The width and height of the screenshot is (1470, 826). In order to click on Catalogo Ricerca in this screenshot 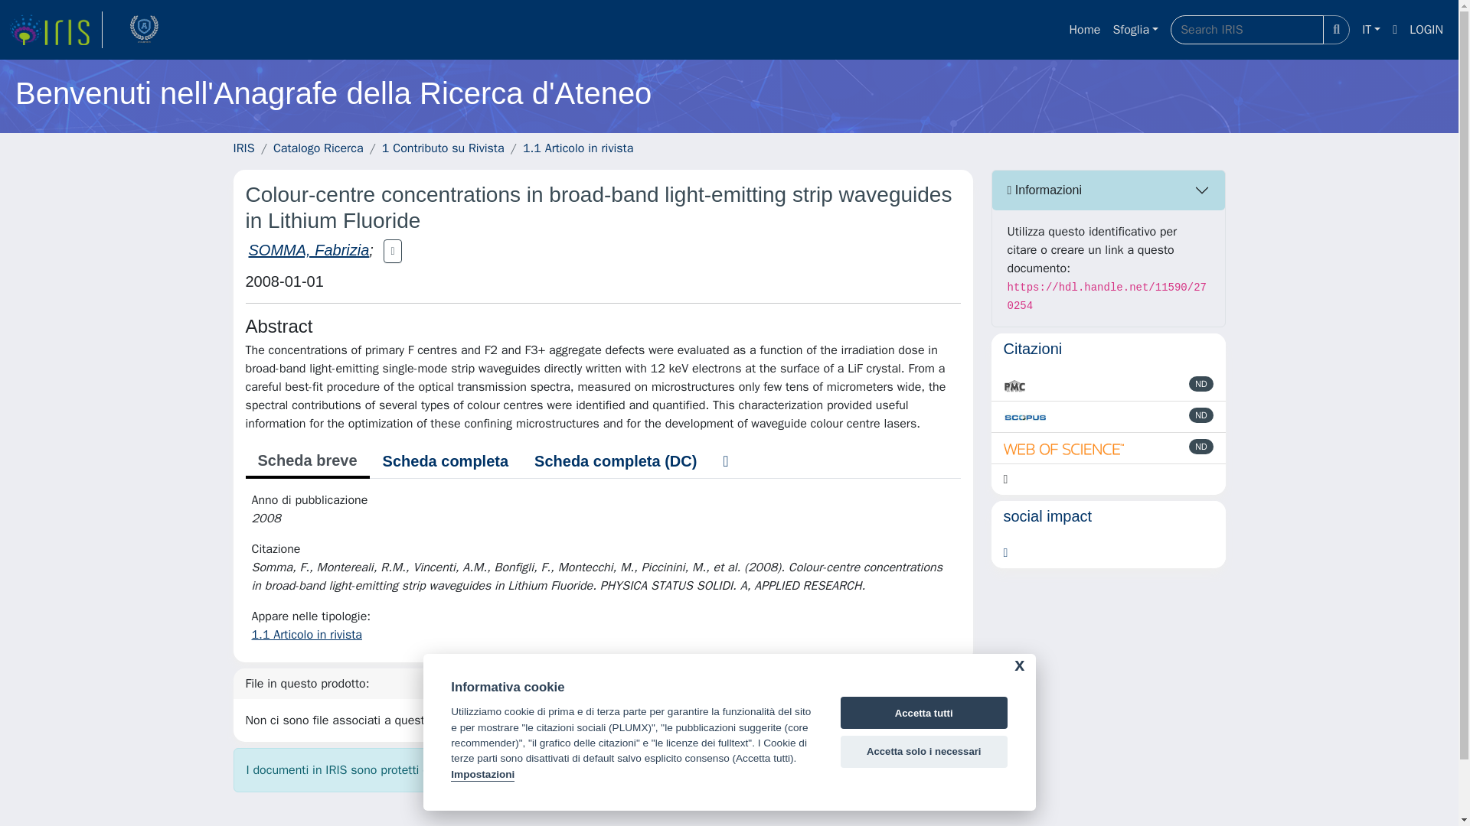, I will do `click(318, 148)`.